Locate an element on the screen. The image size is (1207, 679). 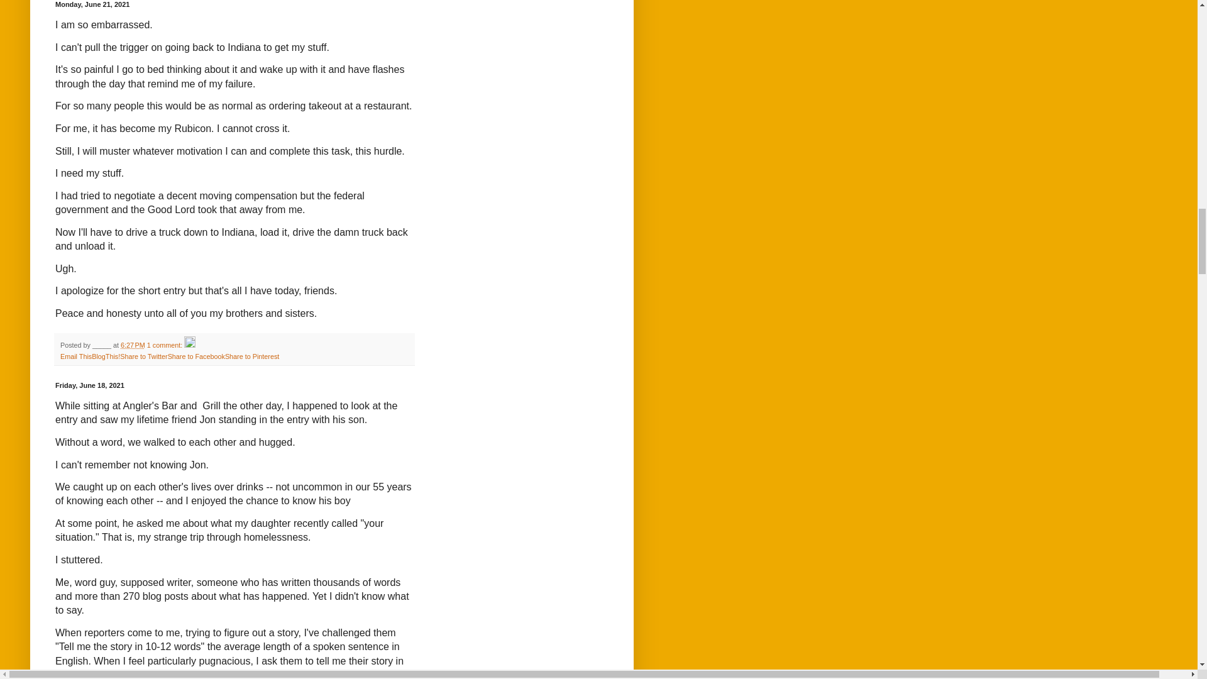
BlogThis! is located at coordinates (106, 356).